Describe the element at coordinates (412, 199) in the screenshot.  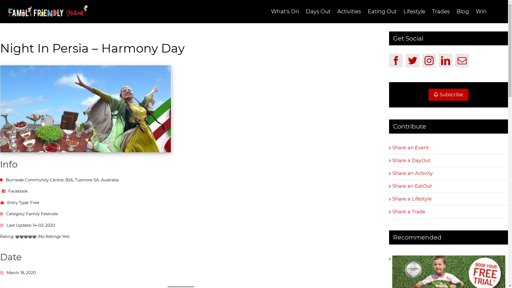
I see `Share a Lifestyle` at that location.